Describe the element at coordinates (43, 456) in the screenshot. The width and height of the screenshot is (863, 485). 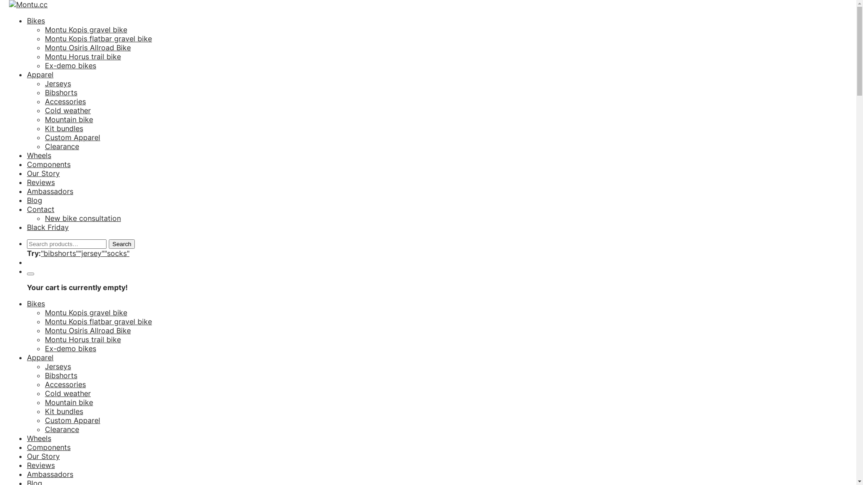
I see `Our Story` at that location.